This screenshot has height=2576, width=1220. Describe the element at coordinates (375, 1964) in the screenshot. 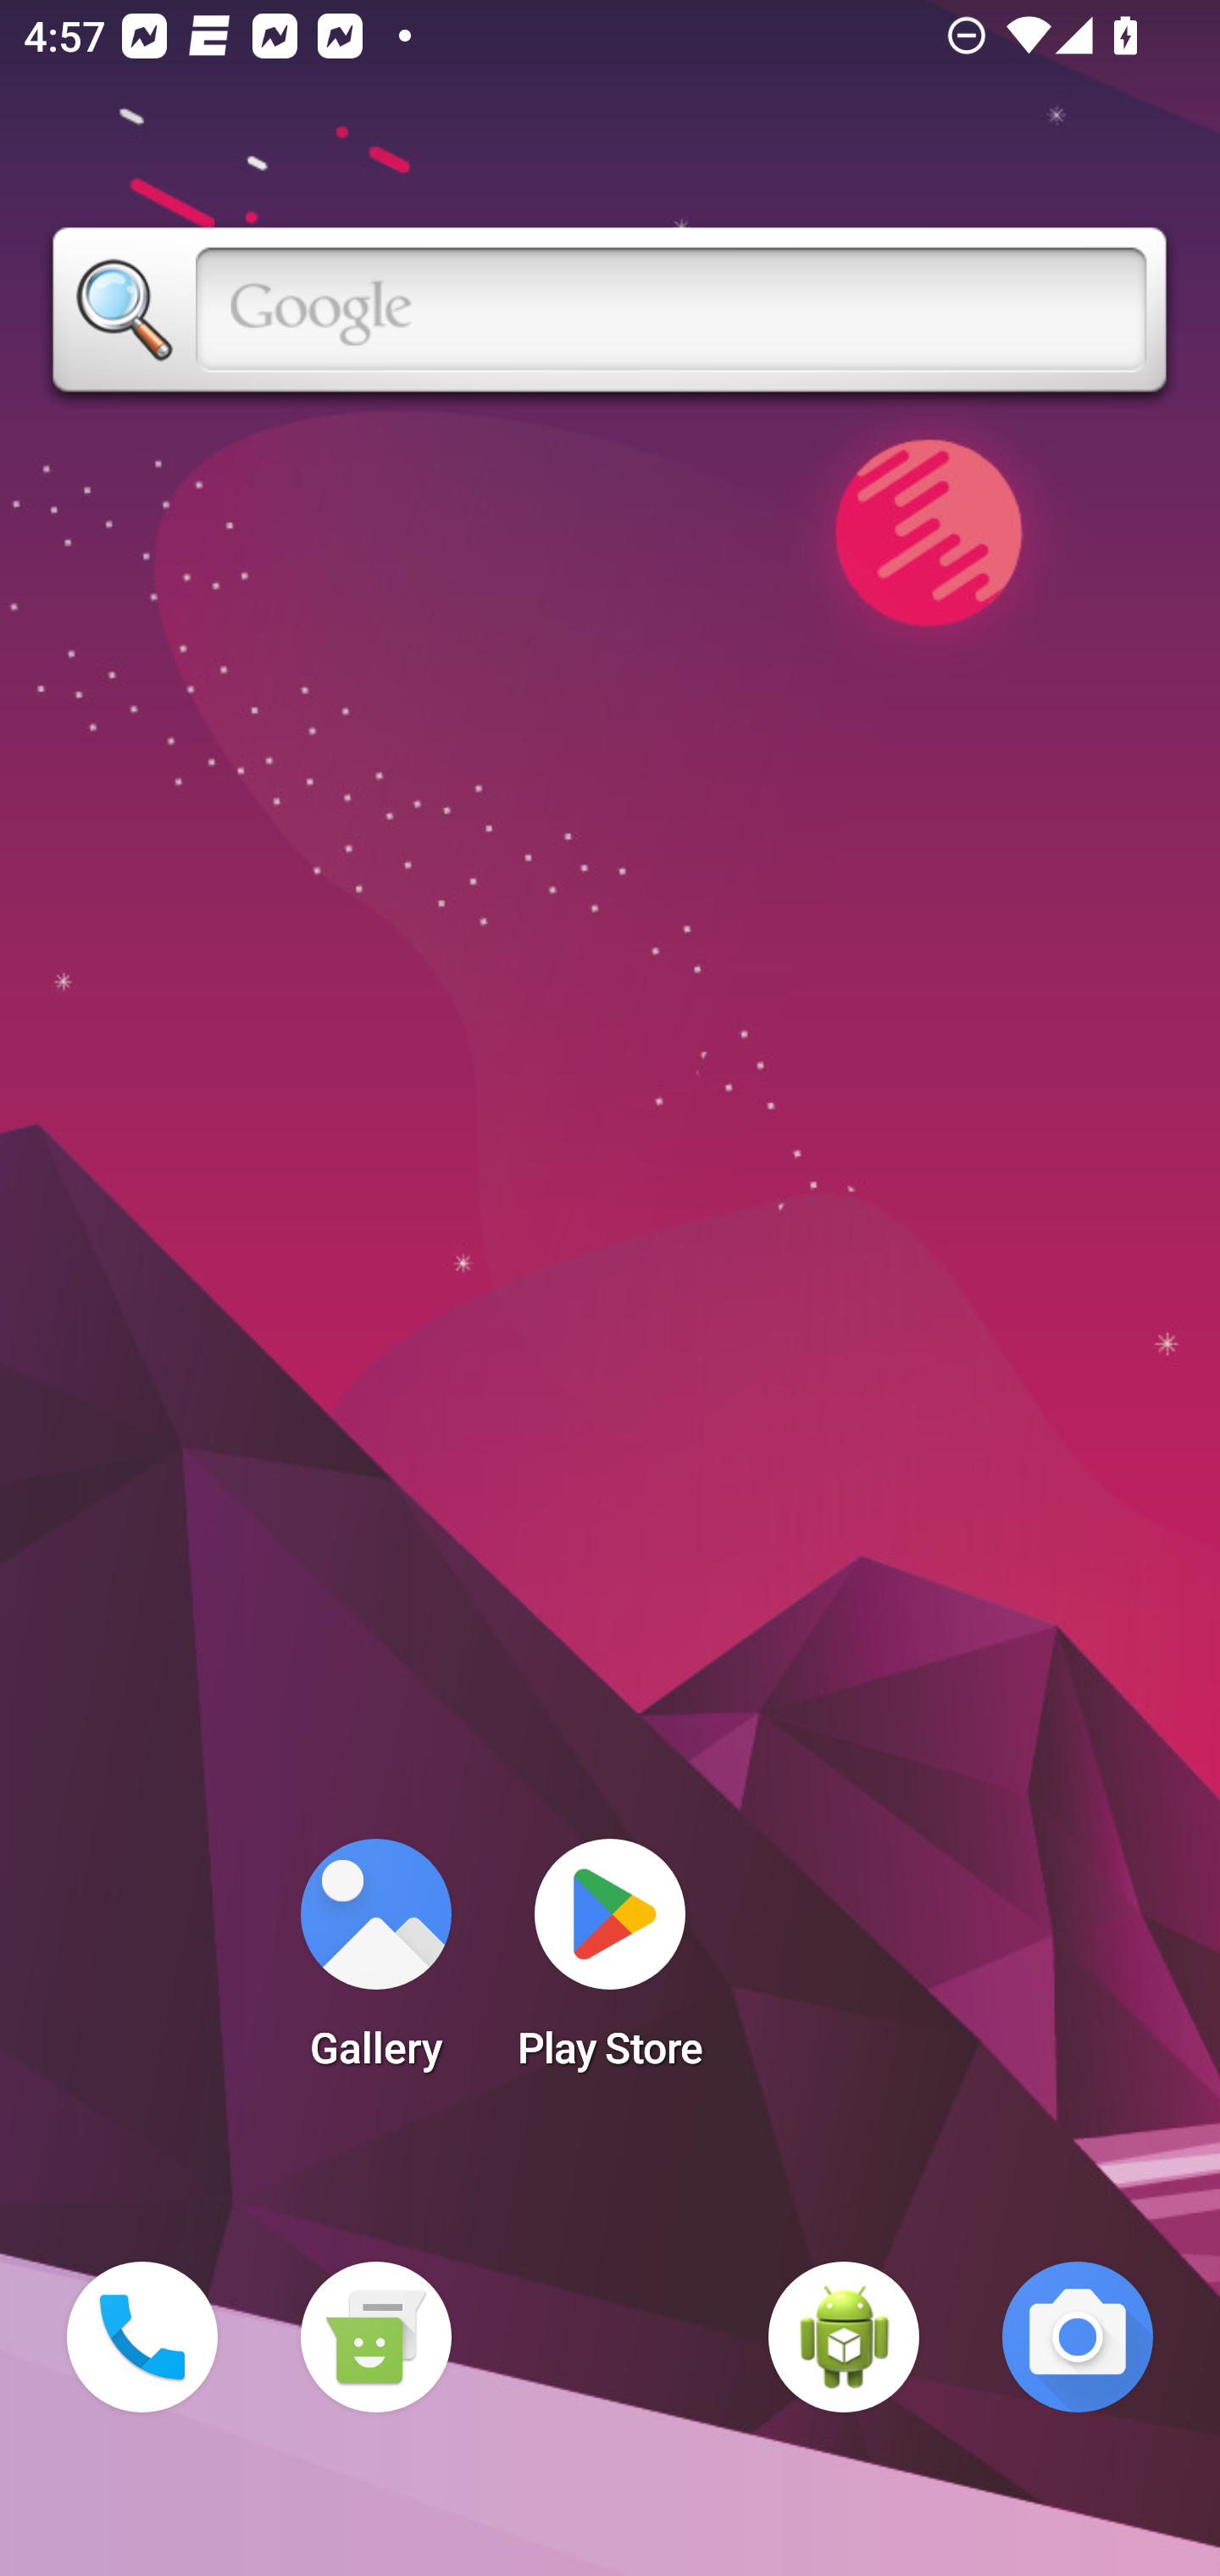

I see `Gallery` at that location.